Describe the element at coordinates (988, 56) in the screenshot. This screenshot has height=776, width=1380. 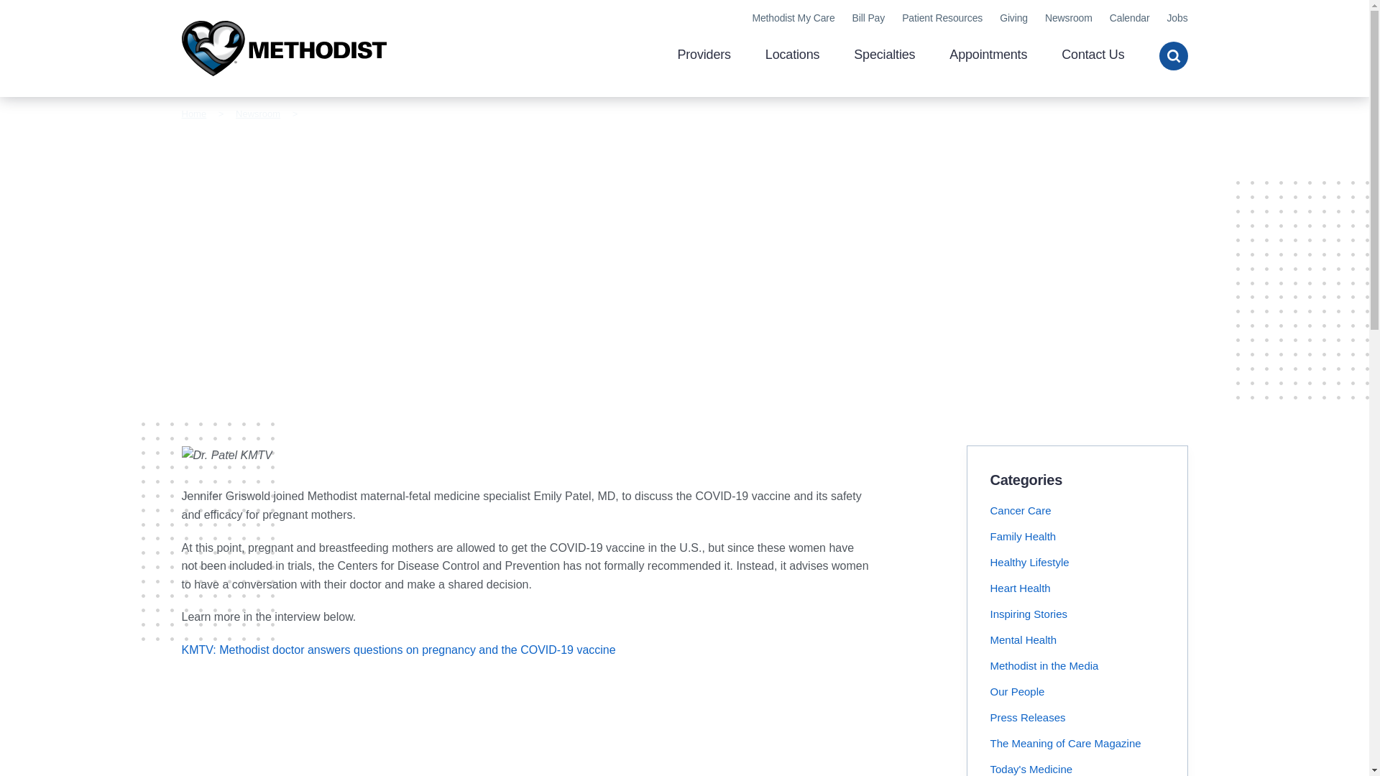
I see `Appointments` at that location.